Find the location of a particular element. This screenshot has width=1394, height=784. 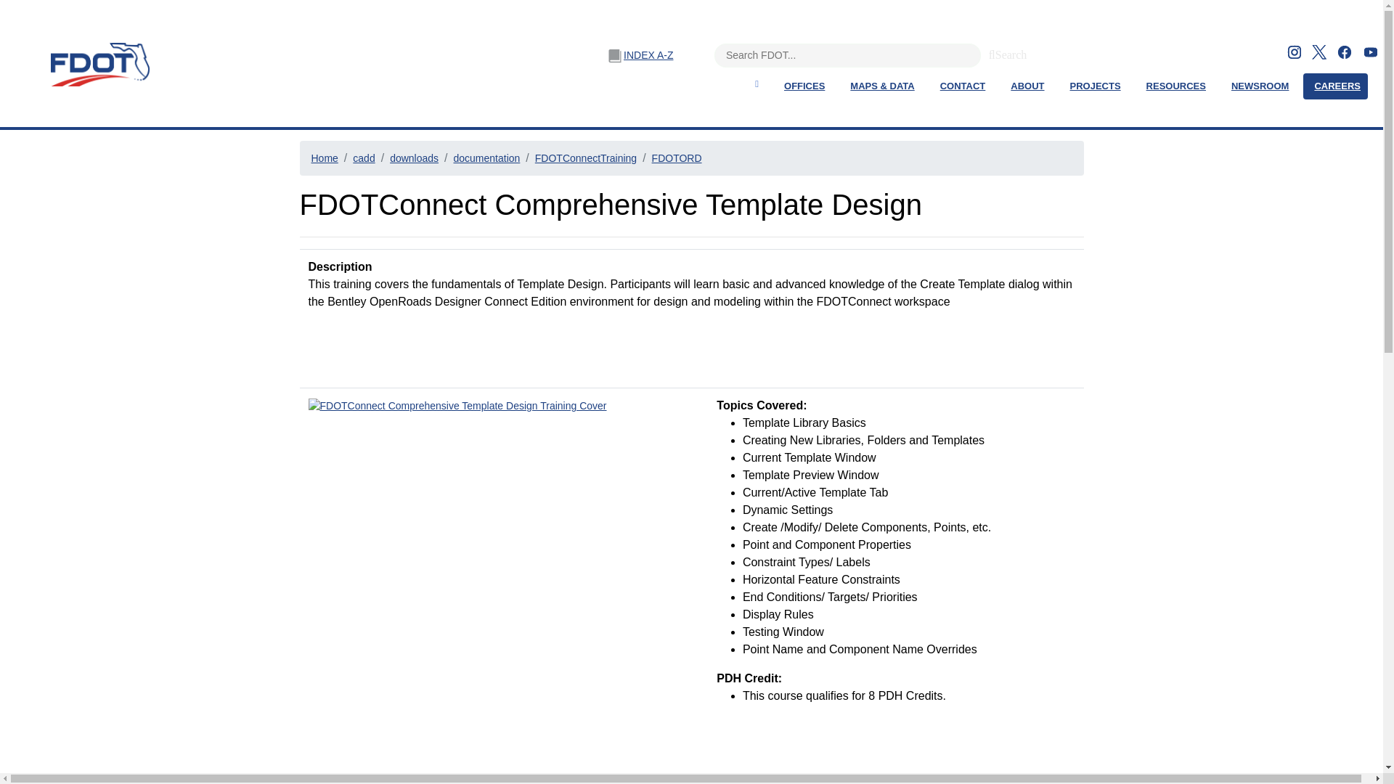

Offices page is located at coordinates (804, 86).